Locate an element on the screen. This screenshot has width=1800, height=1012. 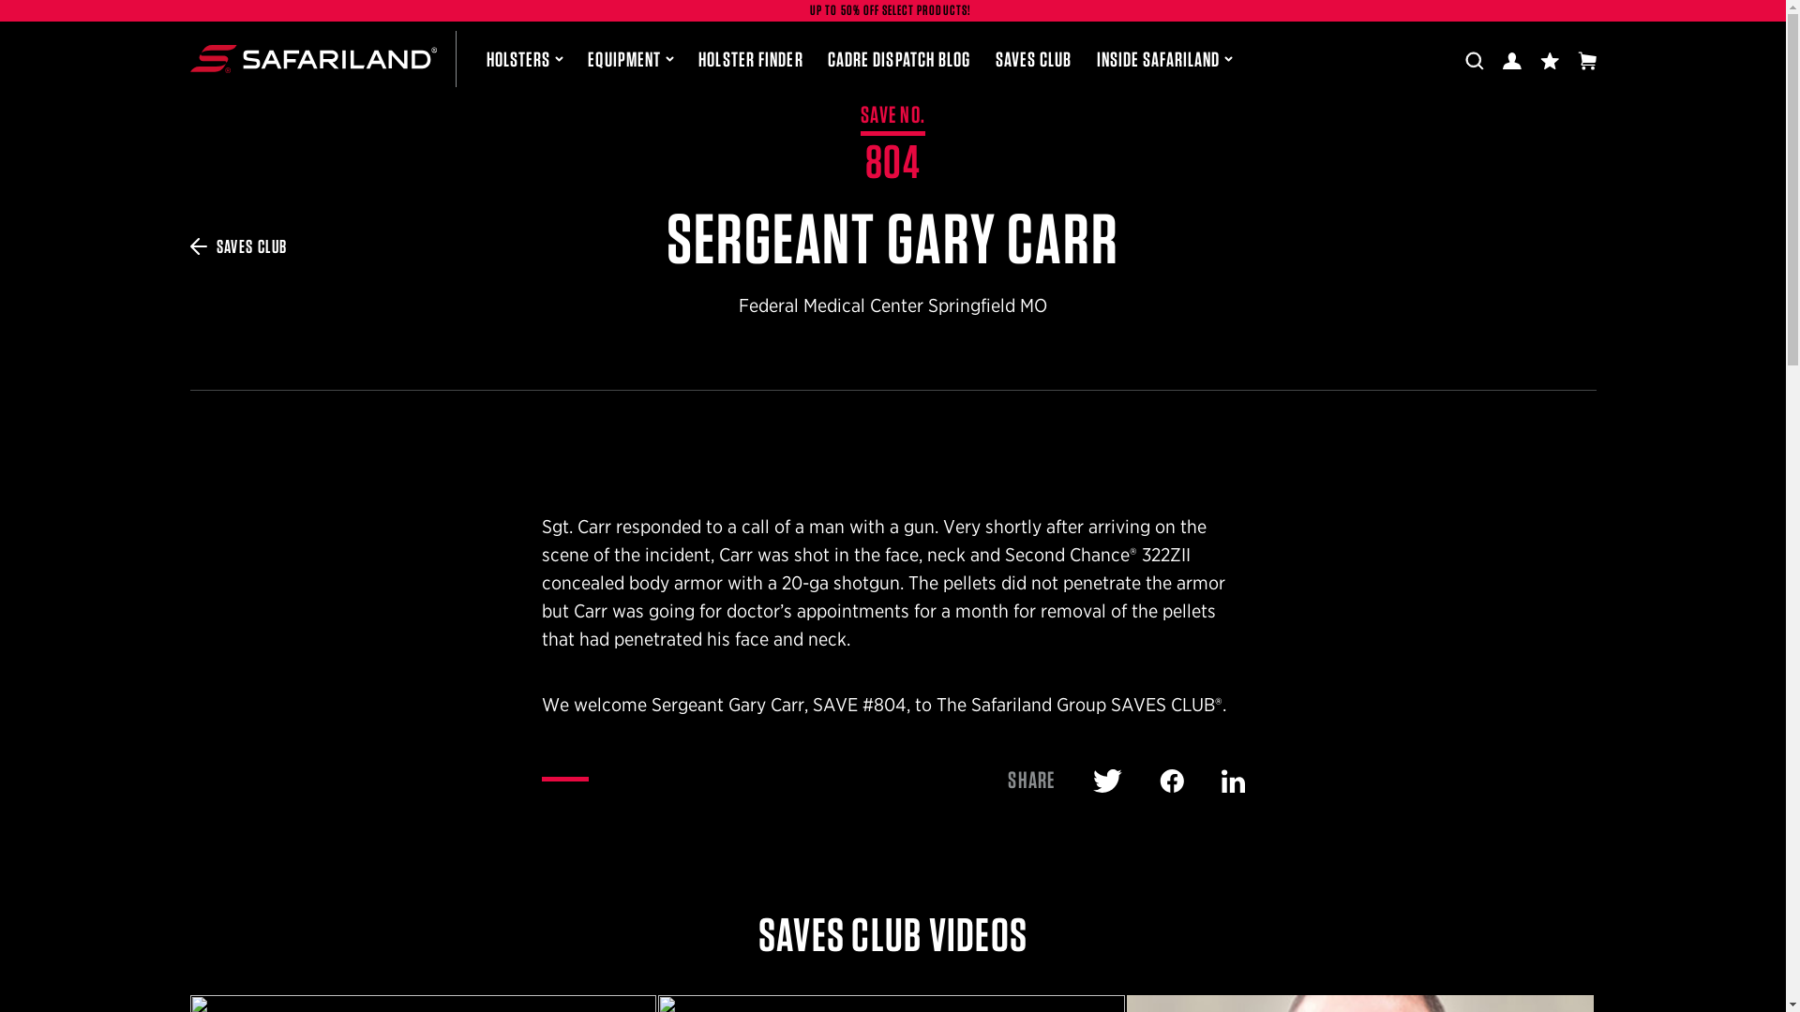
HOLSTERS is located at coordinates (524, 58).